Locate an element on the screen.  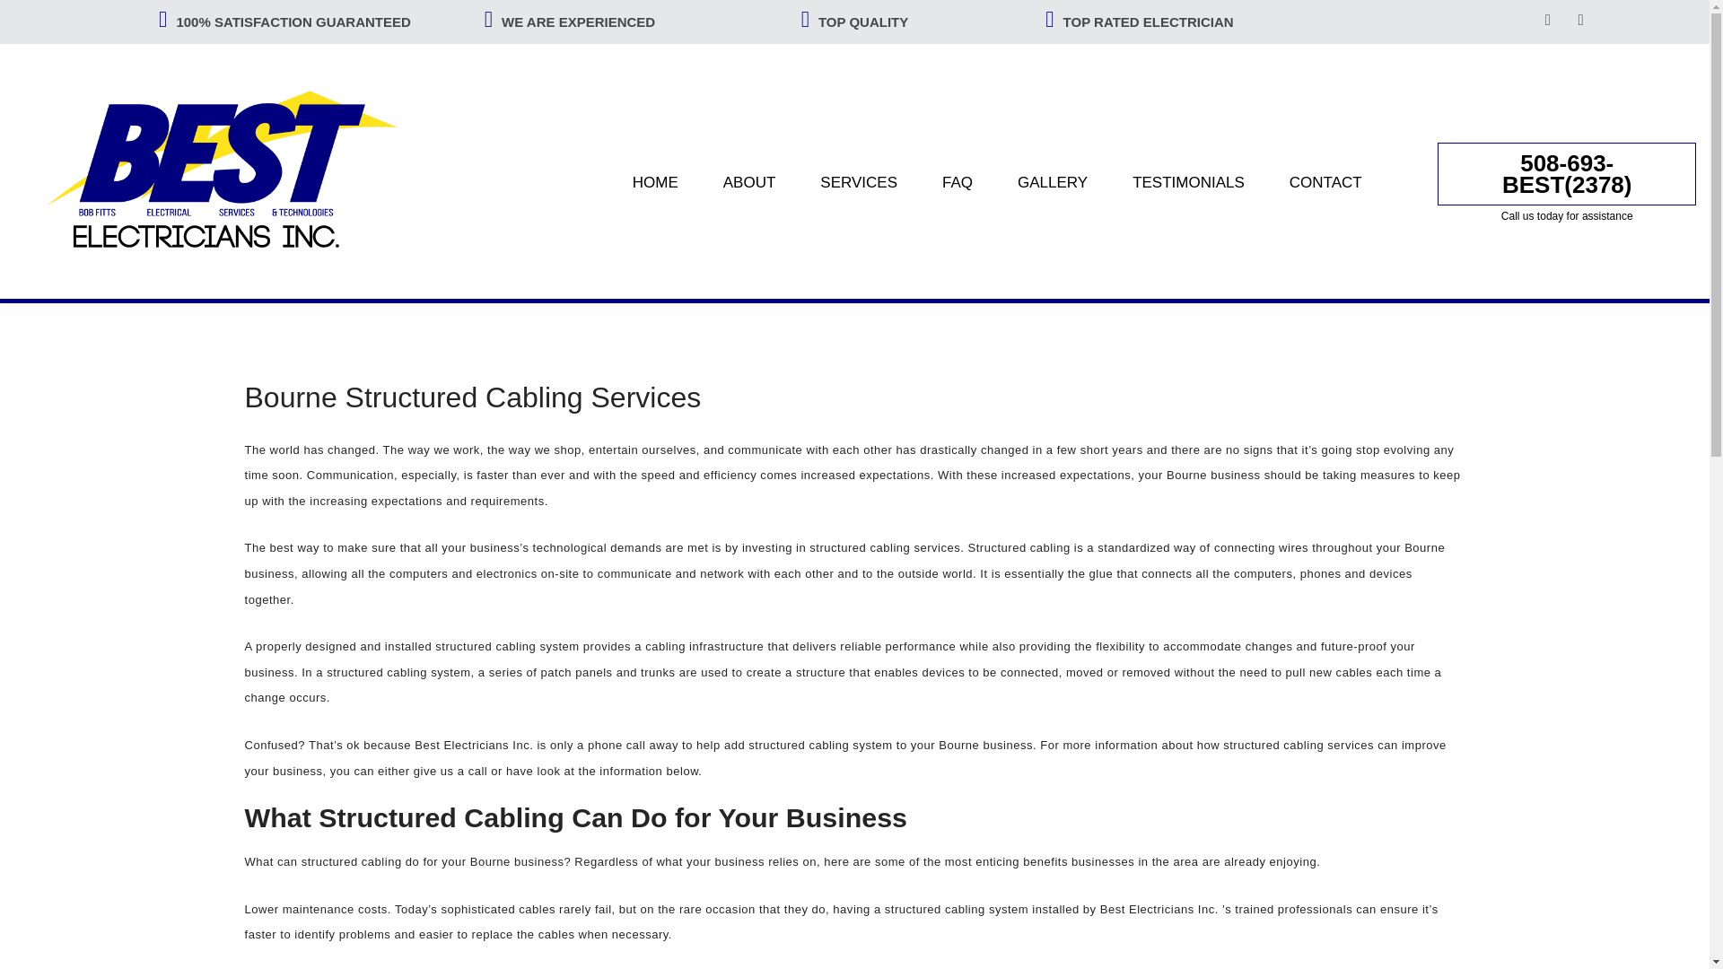
ABOUT is located at coordinates (749, 181).